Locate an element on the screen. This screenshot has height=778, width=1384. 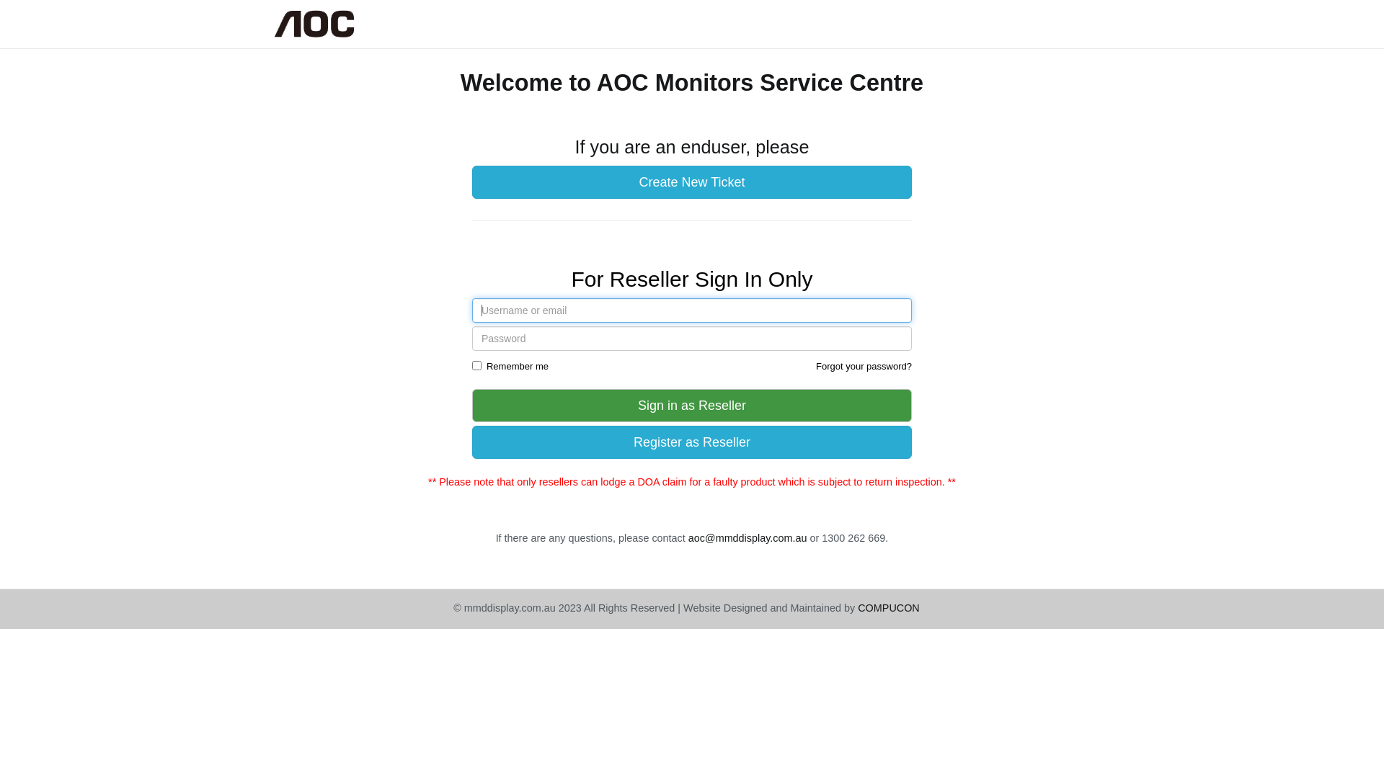
Register as Reseller is located at coordinates (692, 442).